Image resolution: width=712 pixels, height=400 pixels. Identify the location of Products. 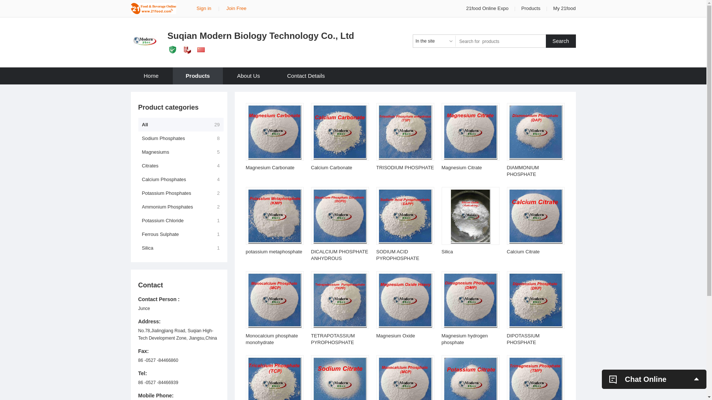
(198, 76).